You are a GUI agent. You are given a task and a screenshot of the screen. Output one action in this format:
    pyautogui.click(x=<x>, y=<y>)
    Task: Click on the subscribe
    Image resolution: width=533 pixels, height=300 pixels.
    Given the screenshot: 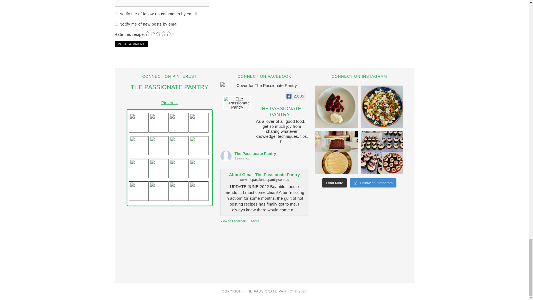 What is the action you would take?
    pyautogui.click(x=116, y=13)
    